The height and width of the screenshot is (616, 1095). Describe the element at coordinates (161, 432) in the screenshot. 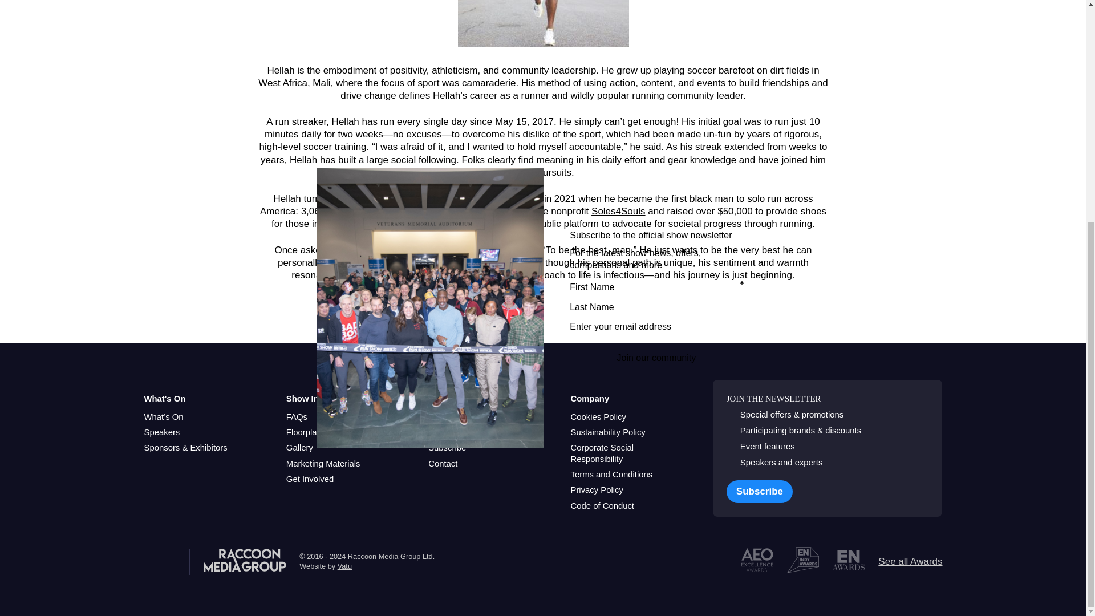

I see `Speakers` at that location.